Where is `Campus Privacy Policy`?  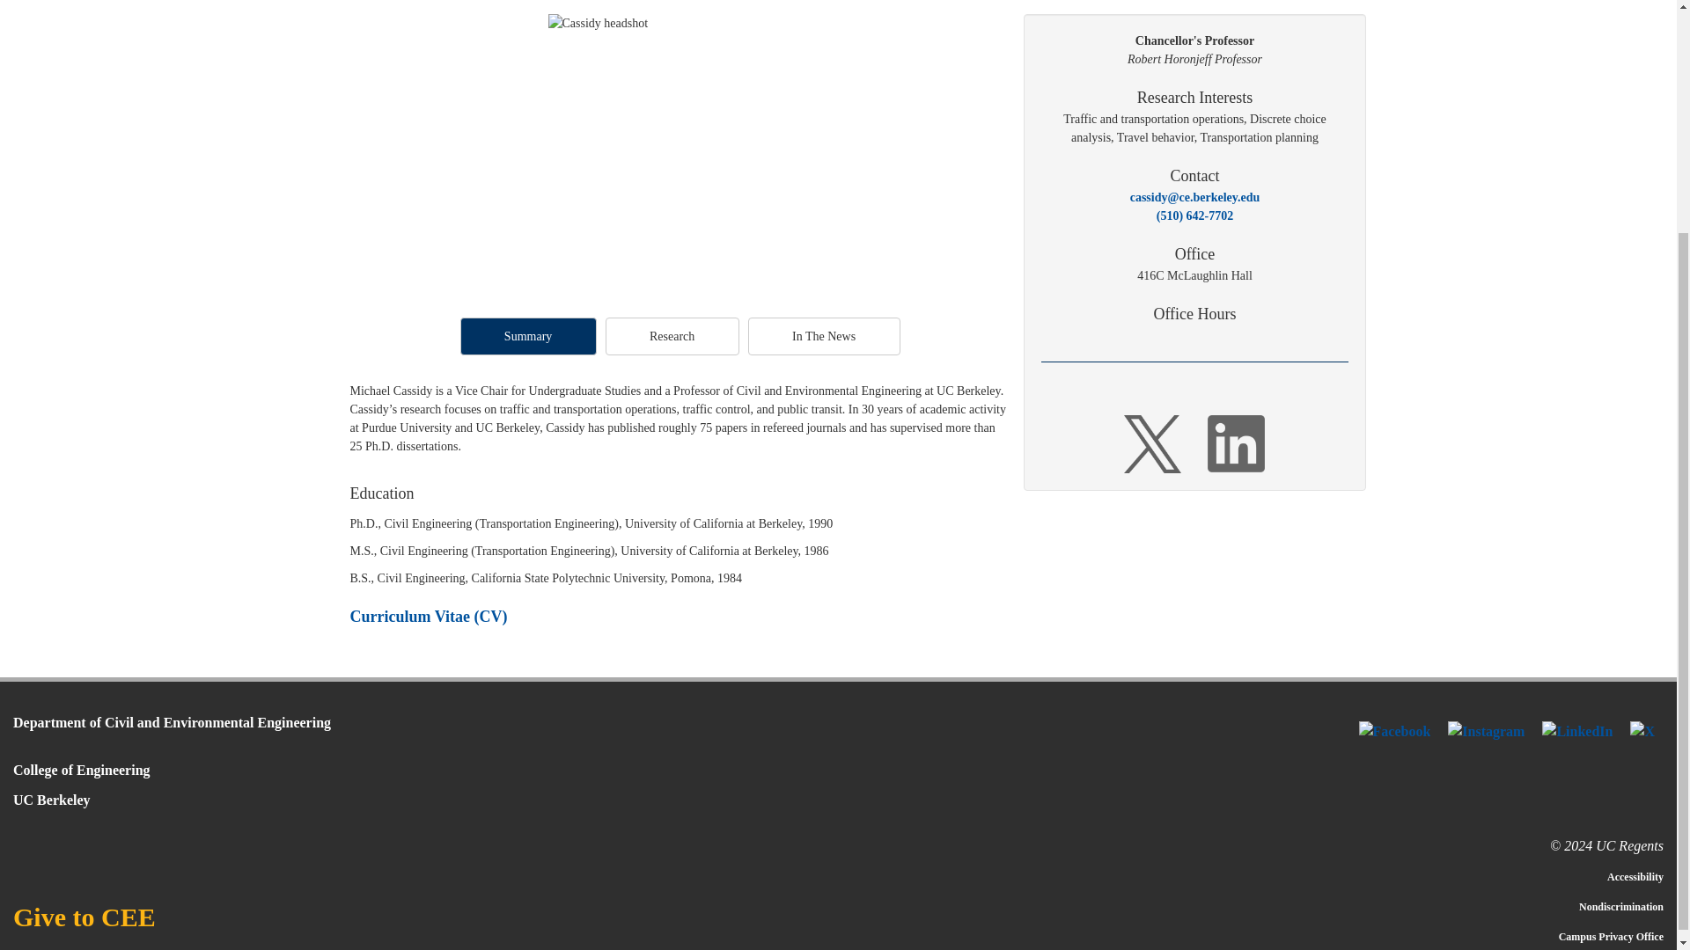 Campus Privacy Policy is located at coordinates (1611, 937).